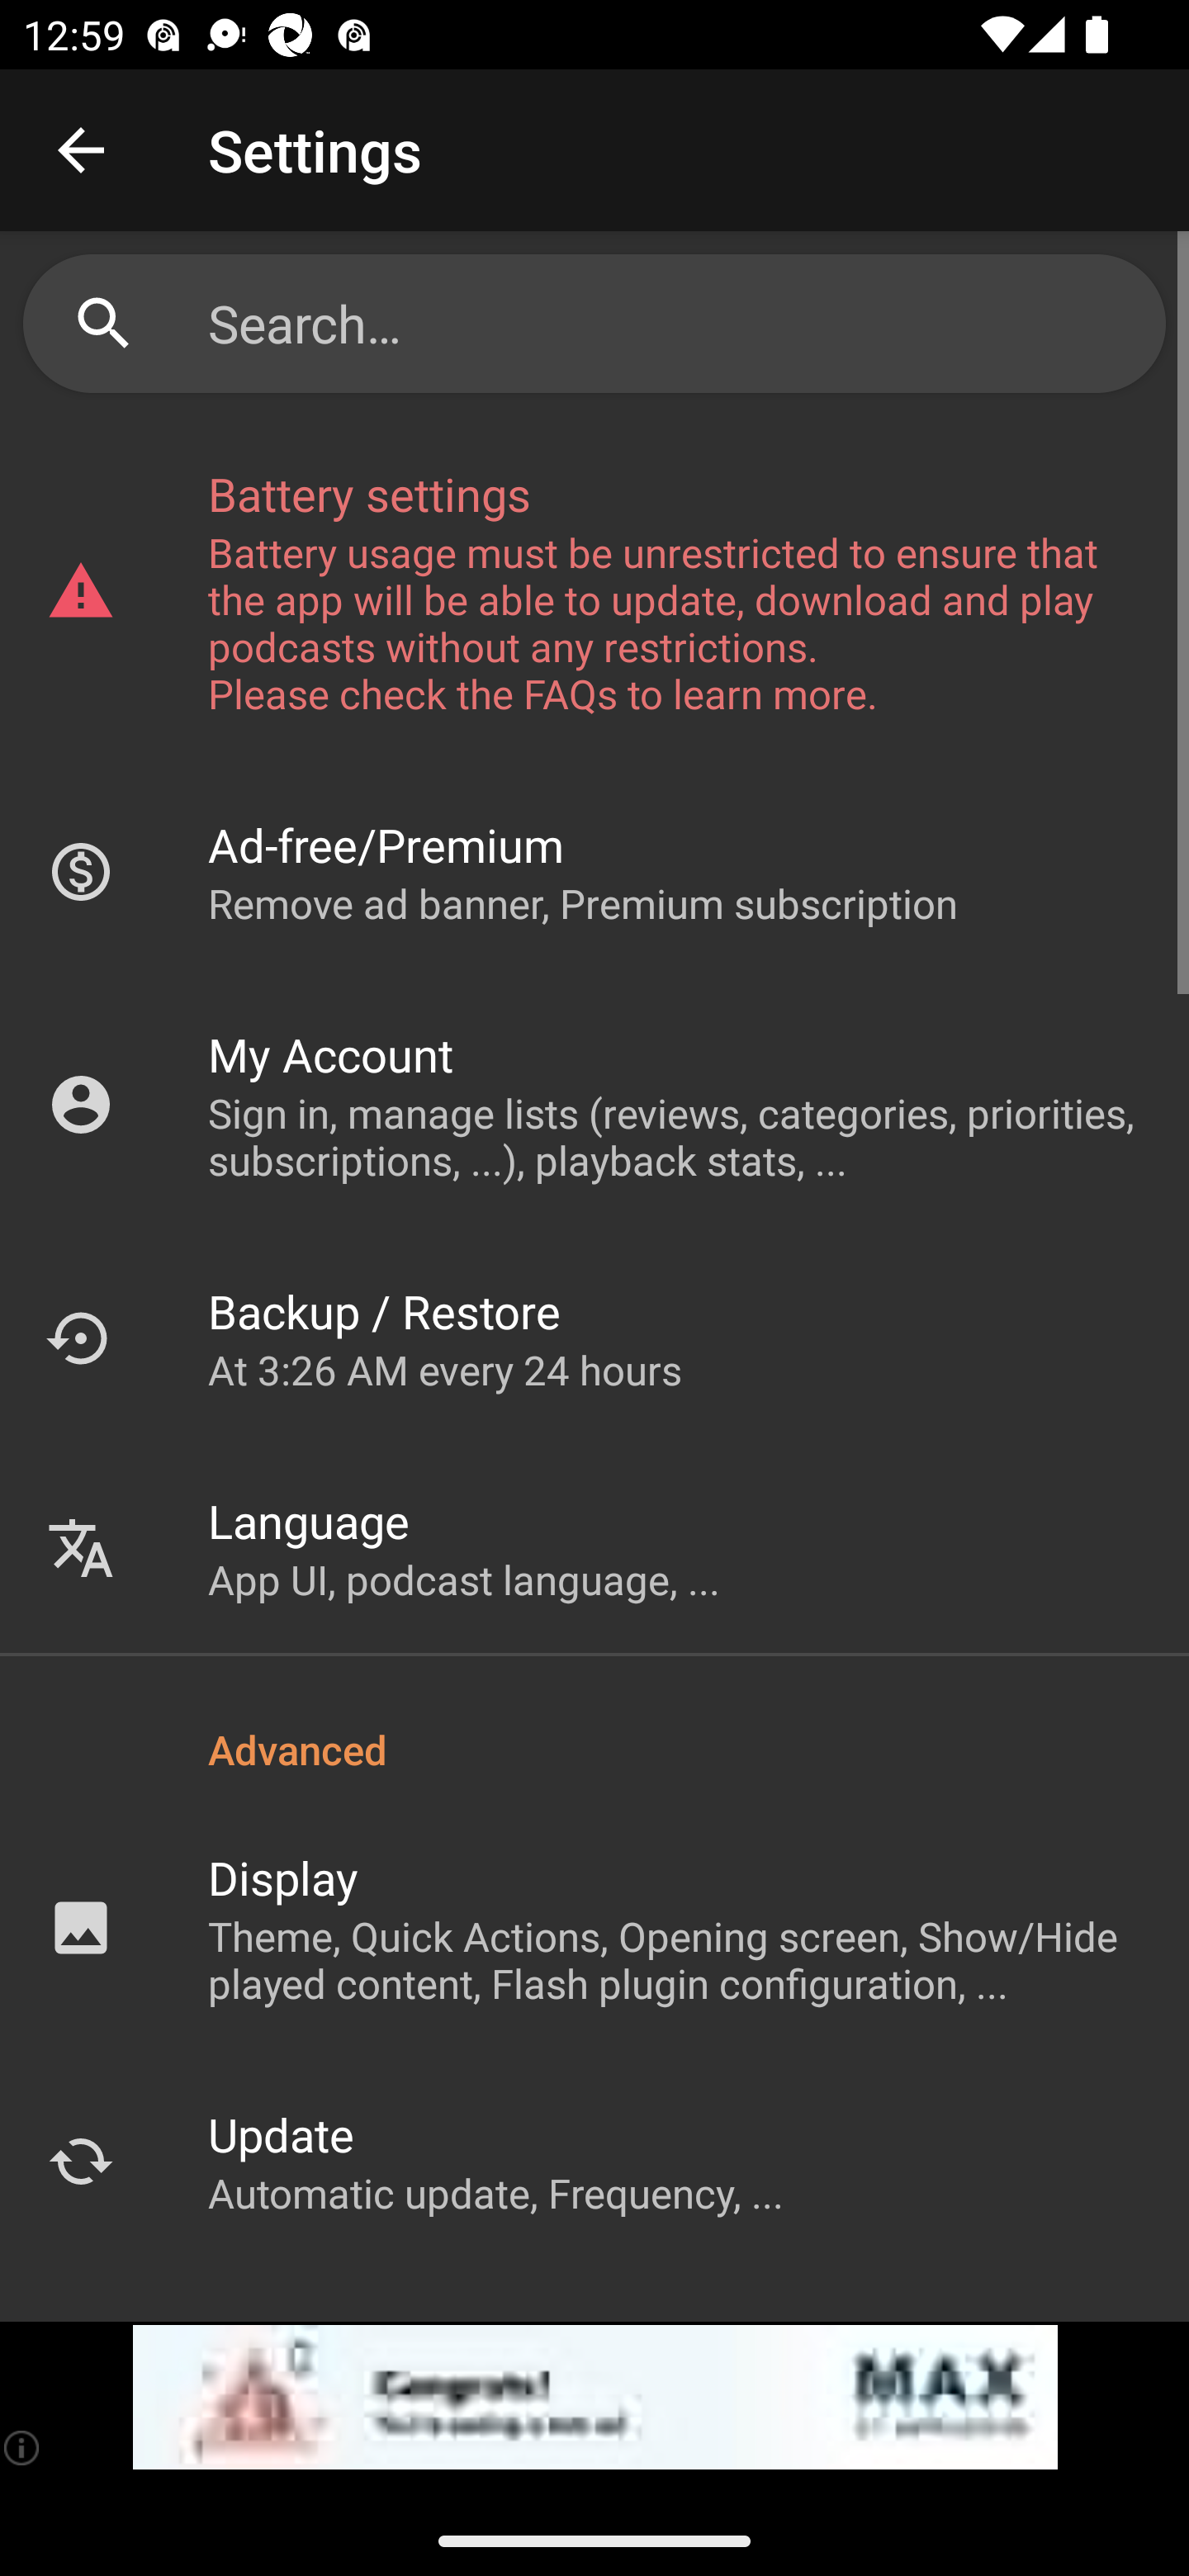 This screenshot has width=1189, height=2576. I want to click on Search…, so click(594, 324).